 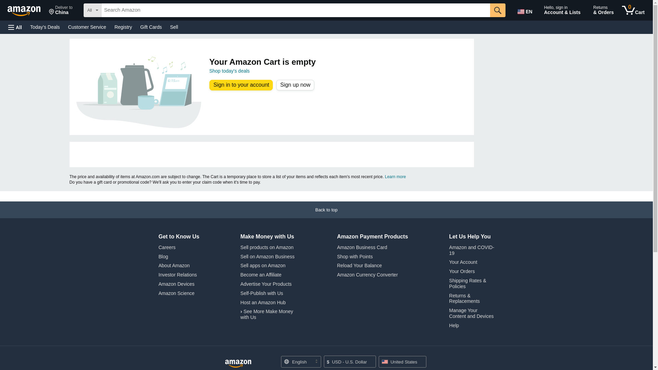 What do you see at coordinates (526, 10) in the screenshot?
I see `EN` at bounding box center [526, 10].